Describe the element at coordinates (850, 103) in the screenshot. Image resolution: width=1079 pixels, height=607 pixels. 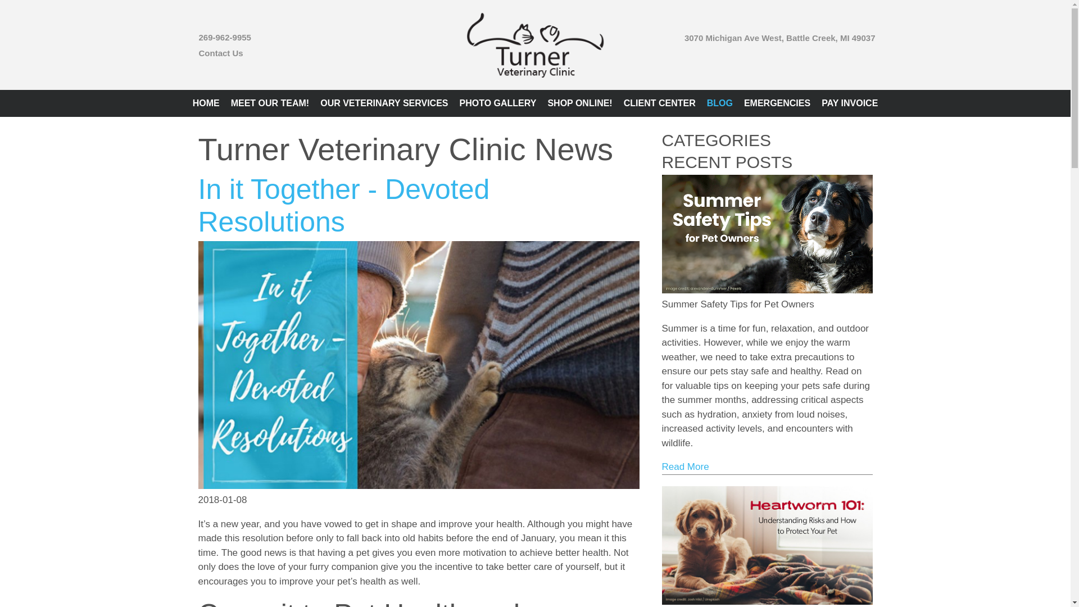
I see `PAY INVOICE` at that location.